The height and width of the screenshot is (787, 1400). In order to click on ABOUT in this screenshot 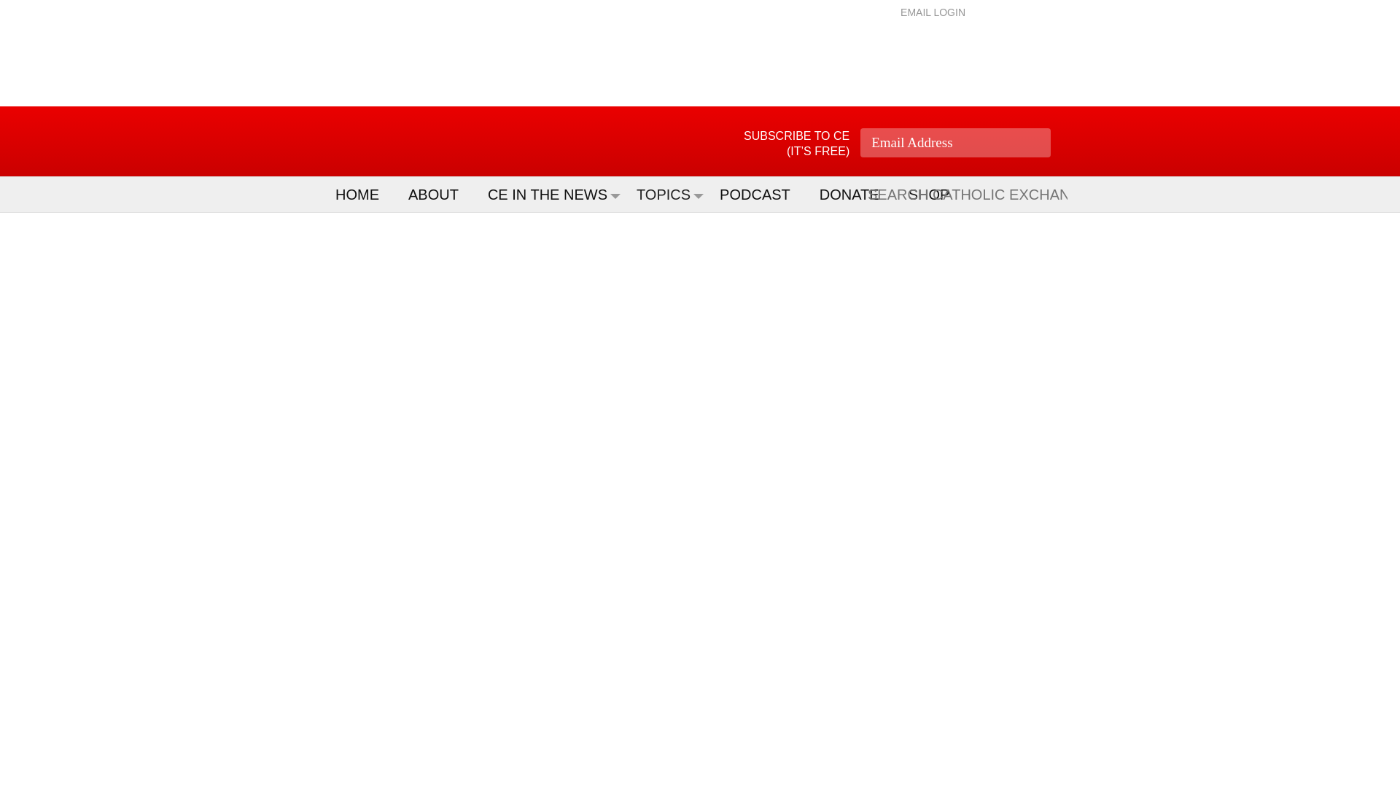, I will do `click(440, 194)`.